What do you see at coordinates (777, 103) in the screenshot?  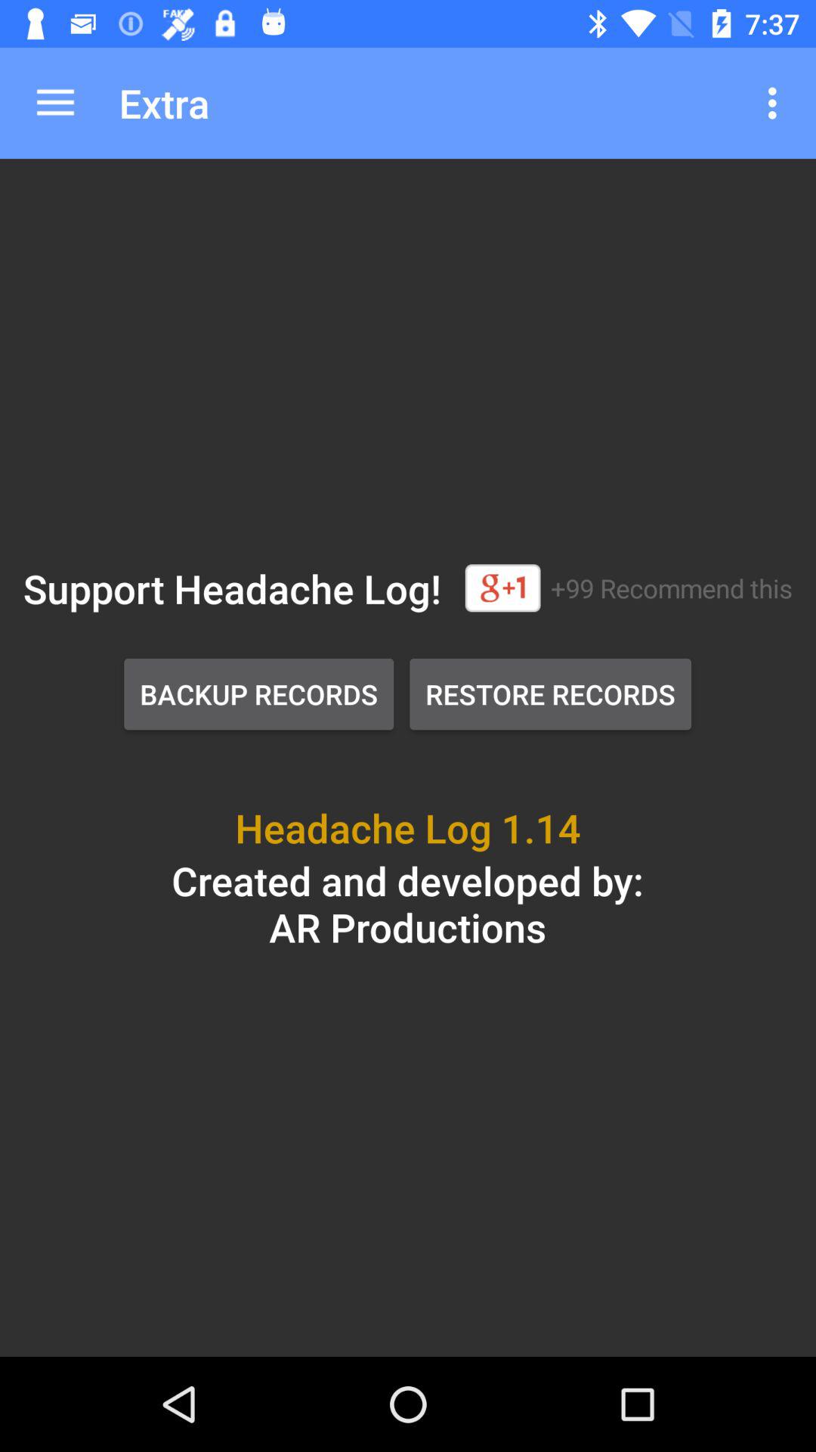 I see `turn off item above the +99 recommend this icon` at bounding box center [777, 103].